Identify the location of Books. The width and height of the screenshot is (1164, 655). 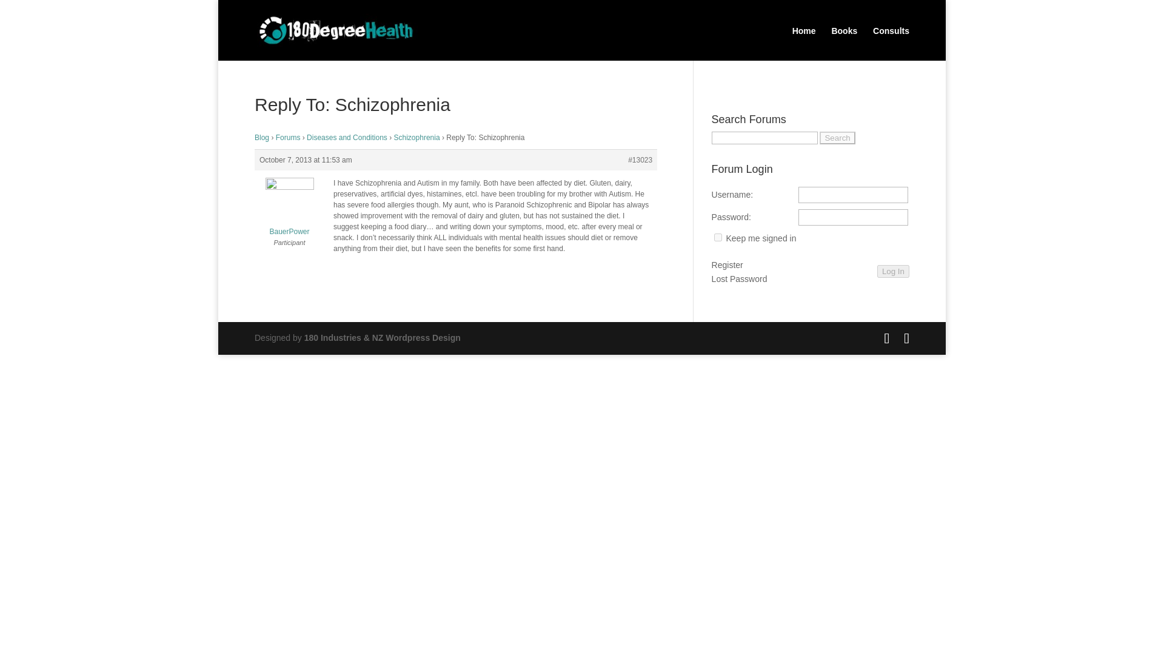
(844, 39).